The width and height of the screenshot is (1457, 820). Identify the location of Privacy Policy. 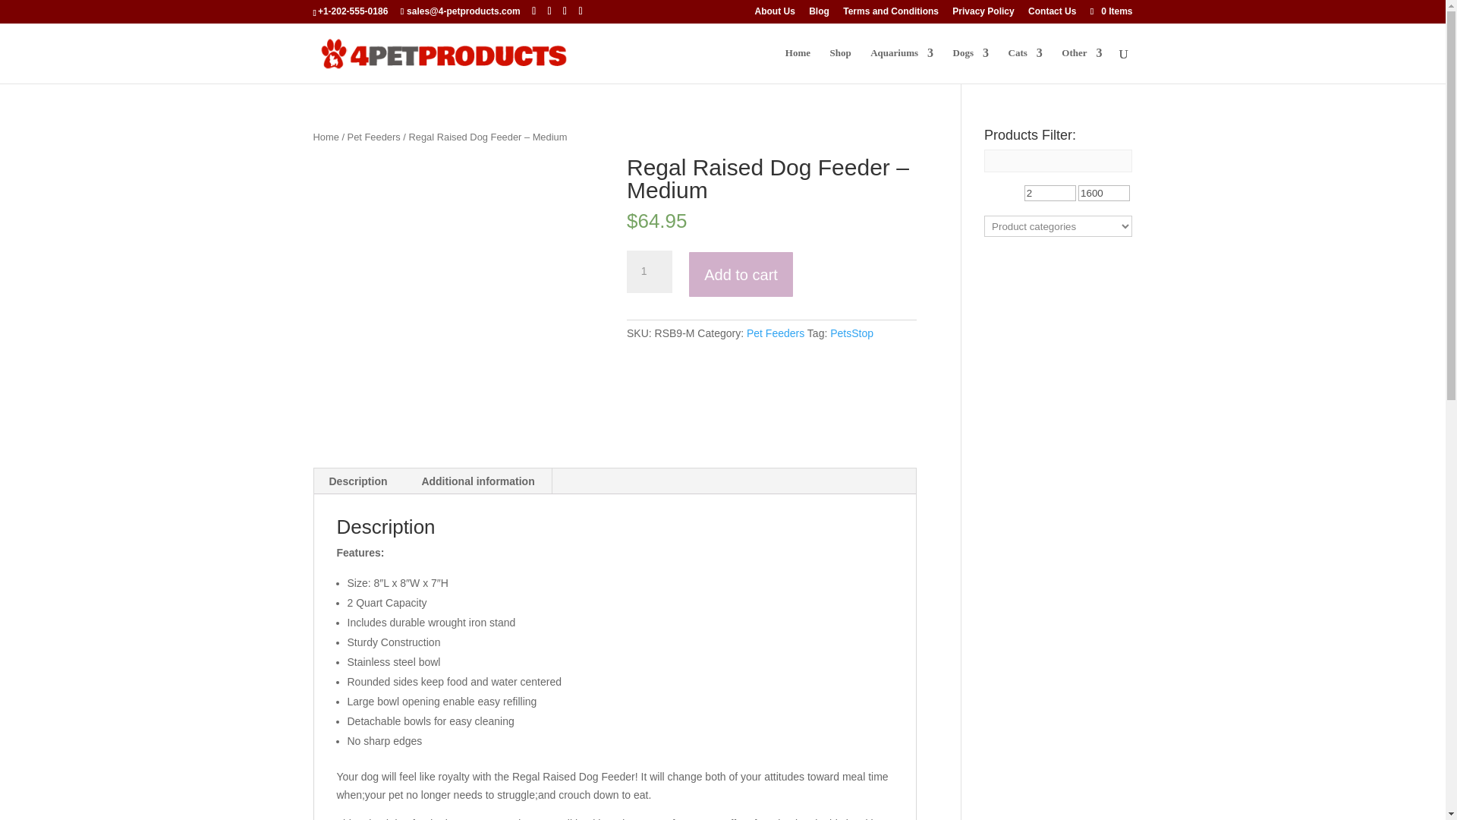
(983, 14).